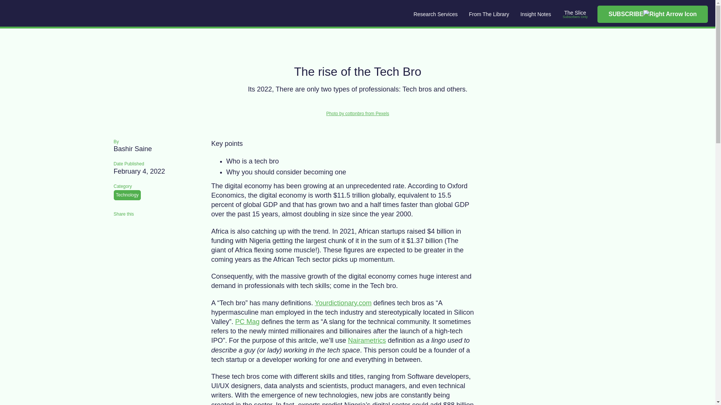 This screenshot has height=405, width=721. What do you see at coordinates (342, 303) in the screenshot?
I see `Yourdictionary.com` at bounding box center [342, 303].